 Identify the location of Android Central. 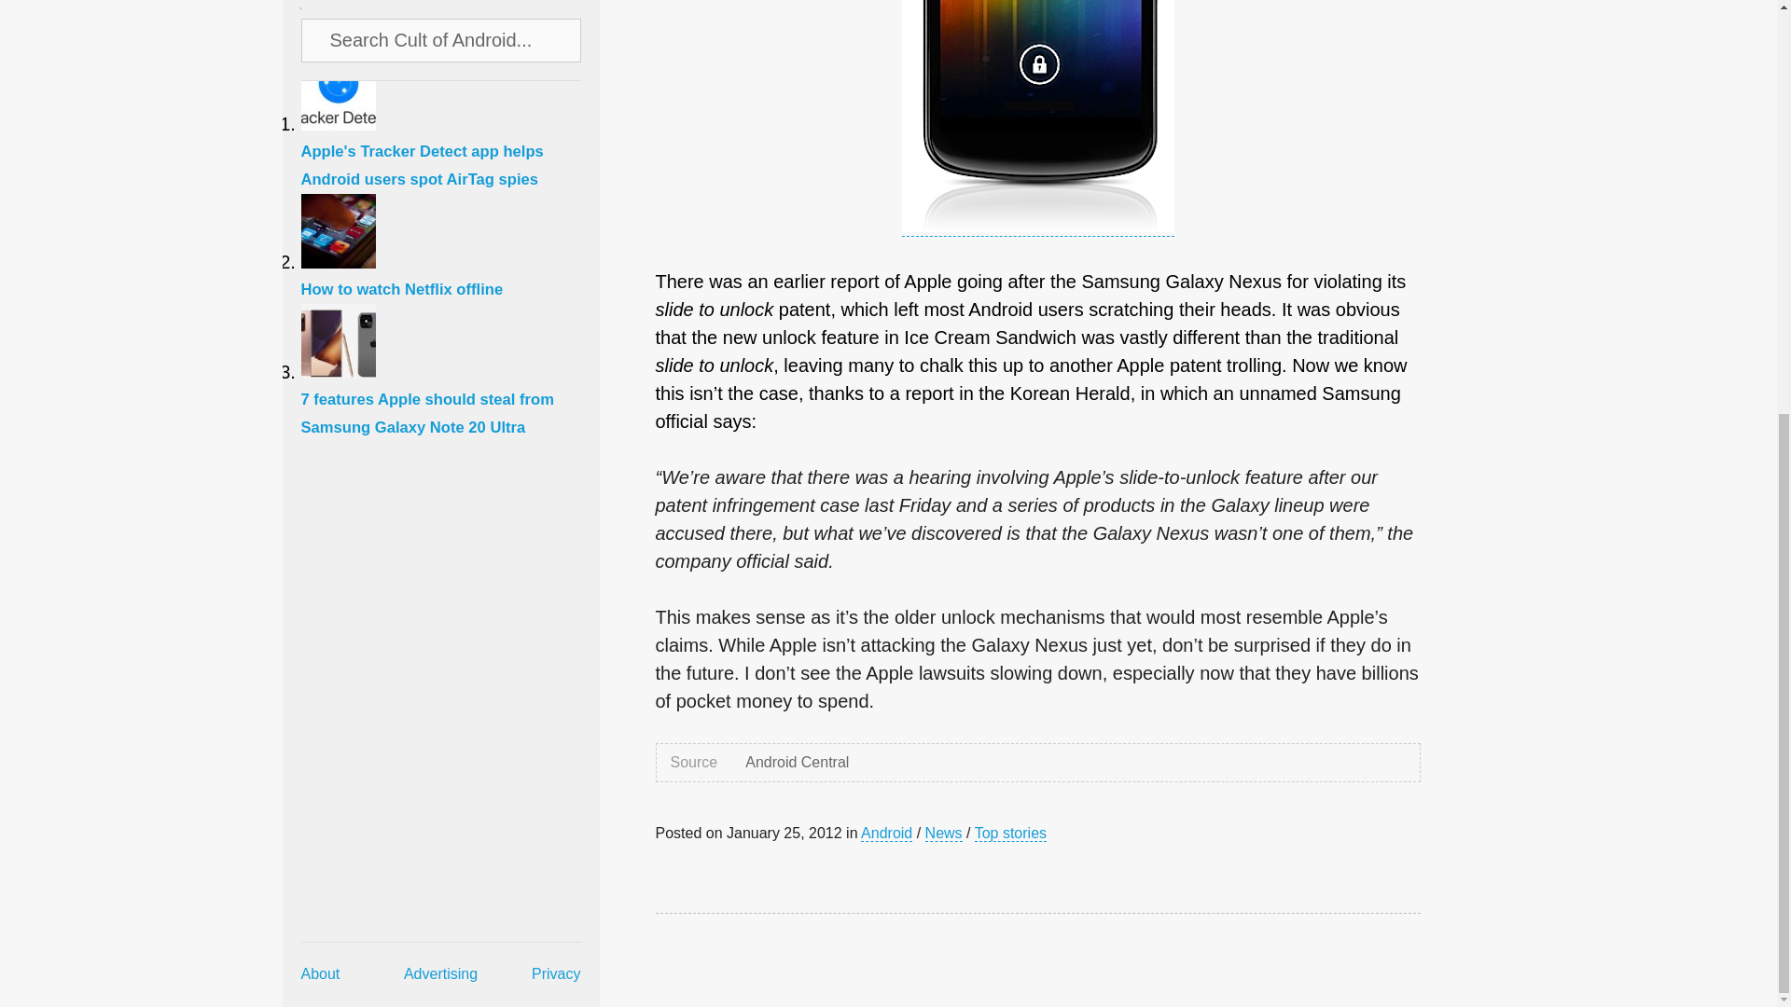
(797, 762).